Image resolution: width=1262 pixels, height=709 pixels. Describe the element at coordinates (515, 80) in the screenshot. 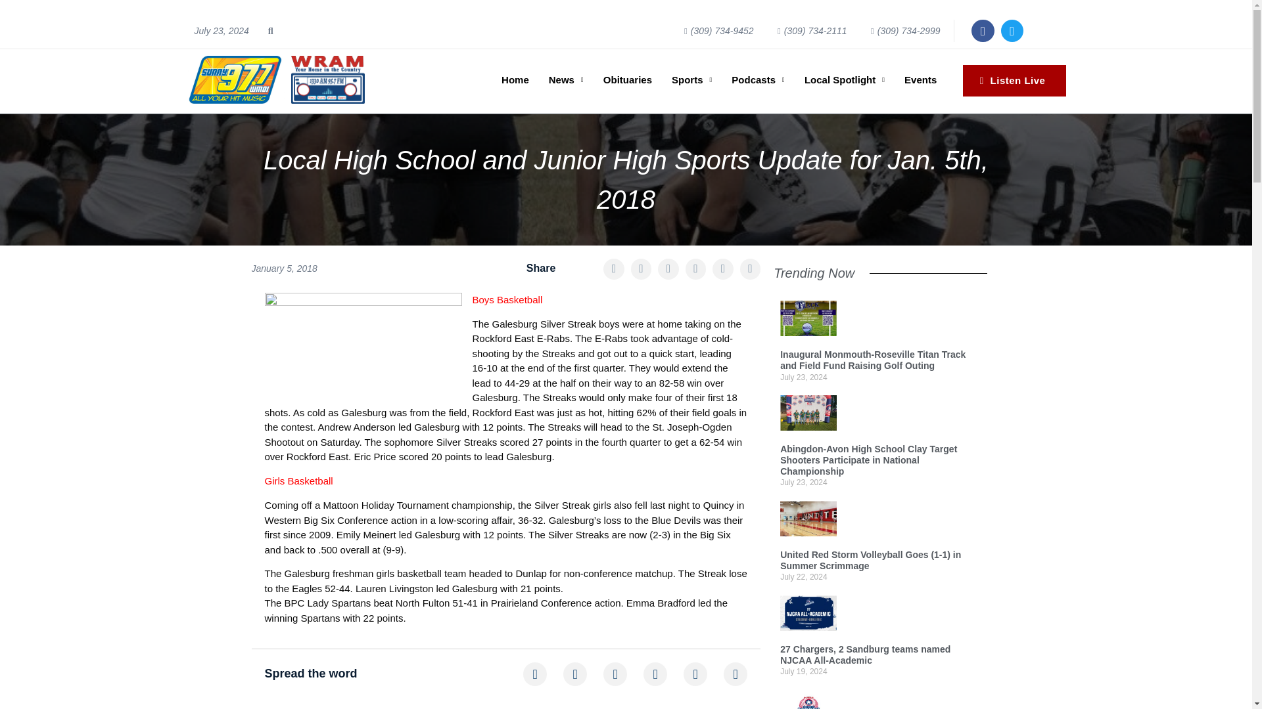

I see `Home` at that location.